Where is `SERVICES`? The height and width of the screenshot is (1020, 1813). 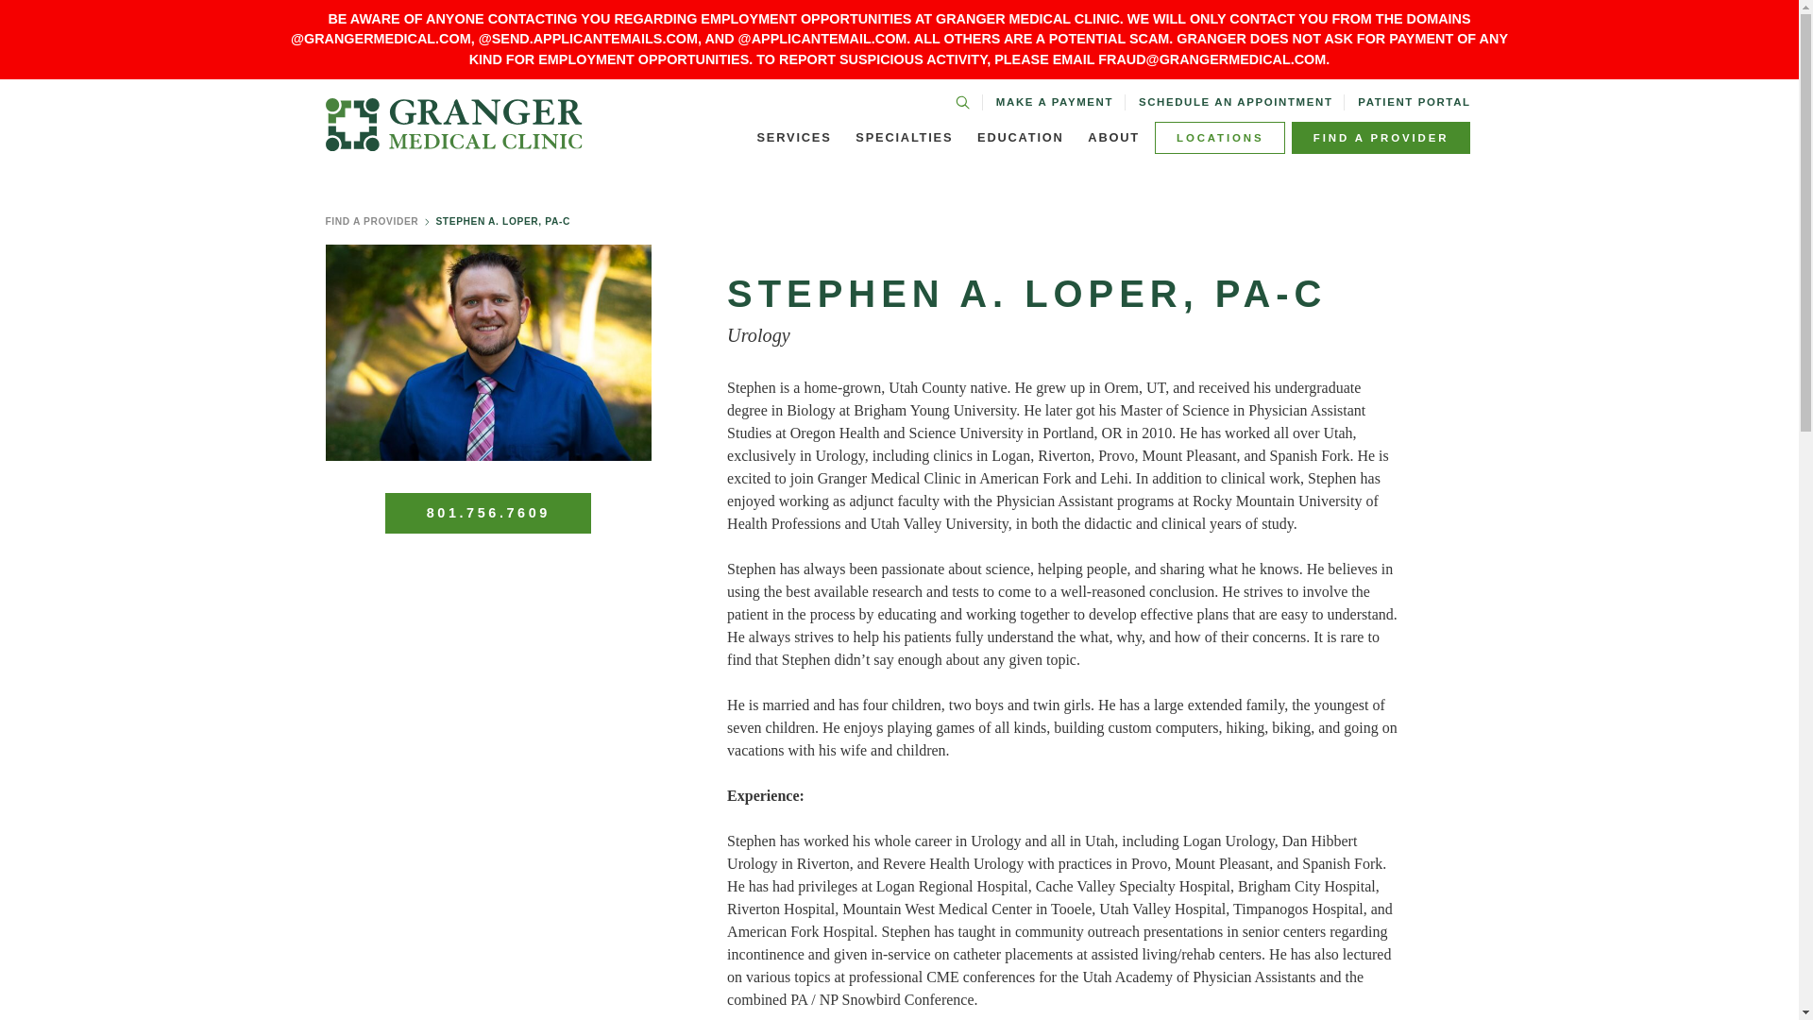 SERVICES is located at coordinates (793, 138).